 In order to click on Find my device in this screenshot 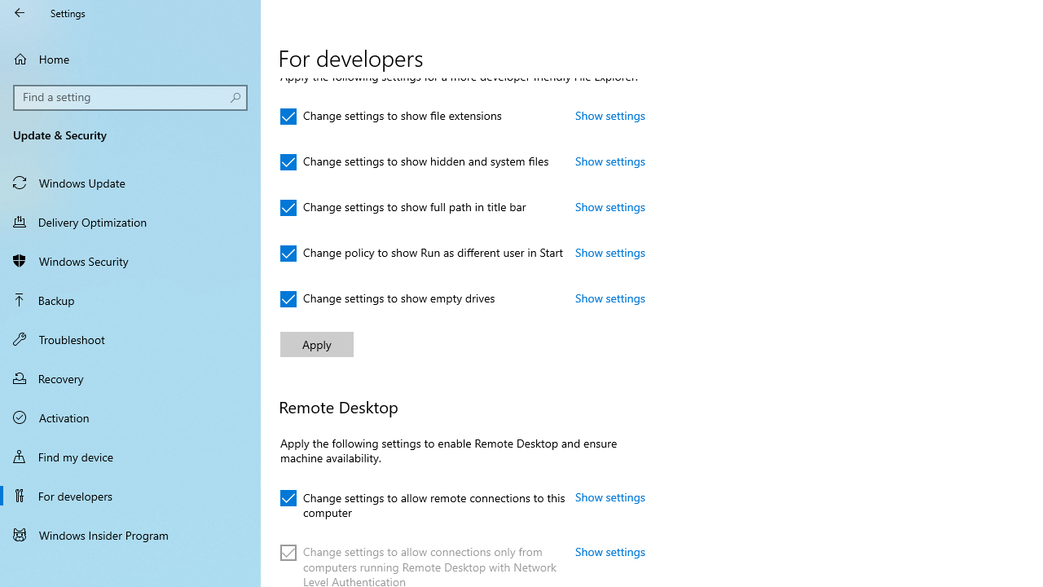, I will do `click(130, 456)`.